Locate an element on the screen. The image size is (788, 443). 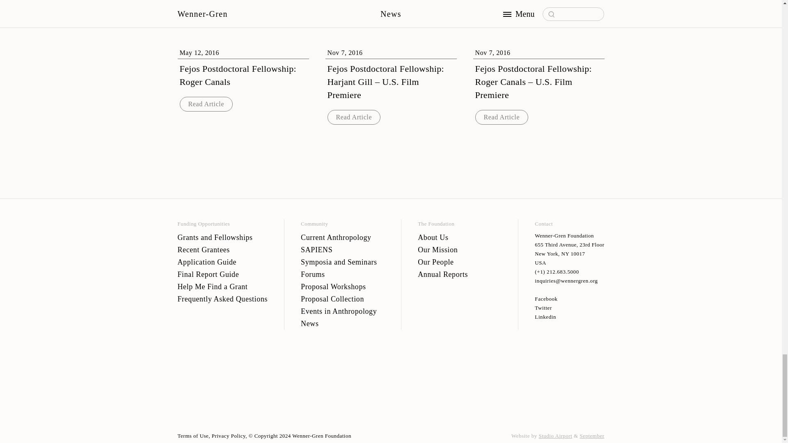
Read Article is located at coordinates (354, 117).